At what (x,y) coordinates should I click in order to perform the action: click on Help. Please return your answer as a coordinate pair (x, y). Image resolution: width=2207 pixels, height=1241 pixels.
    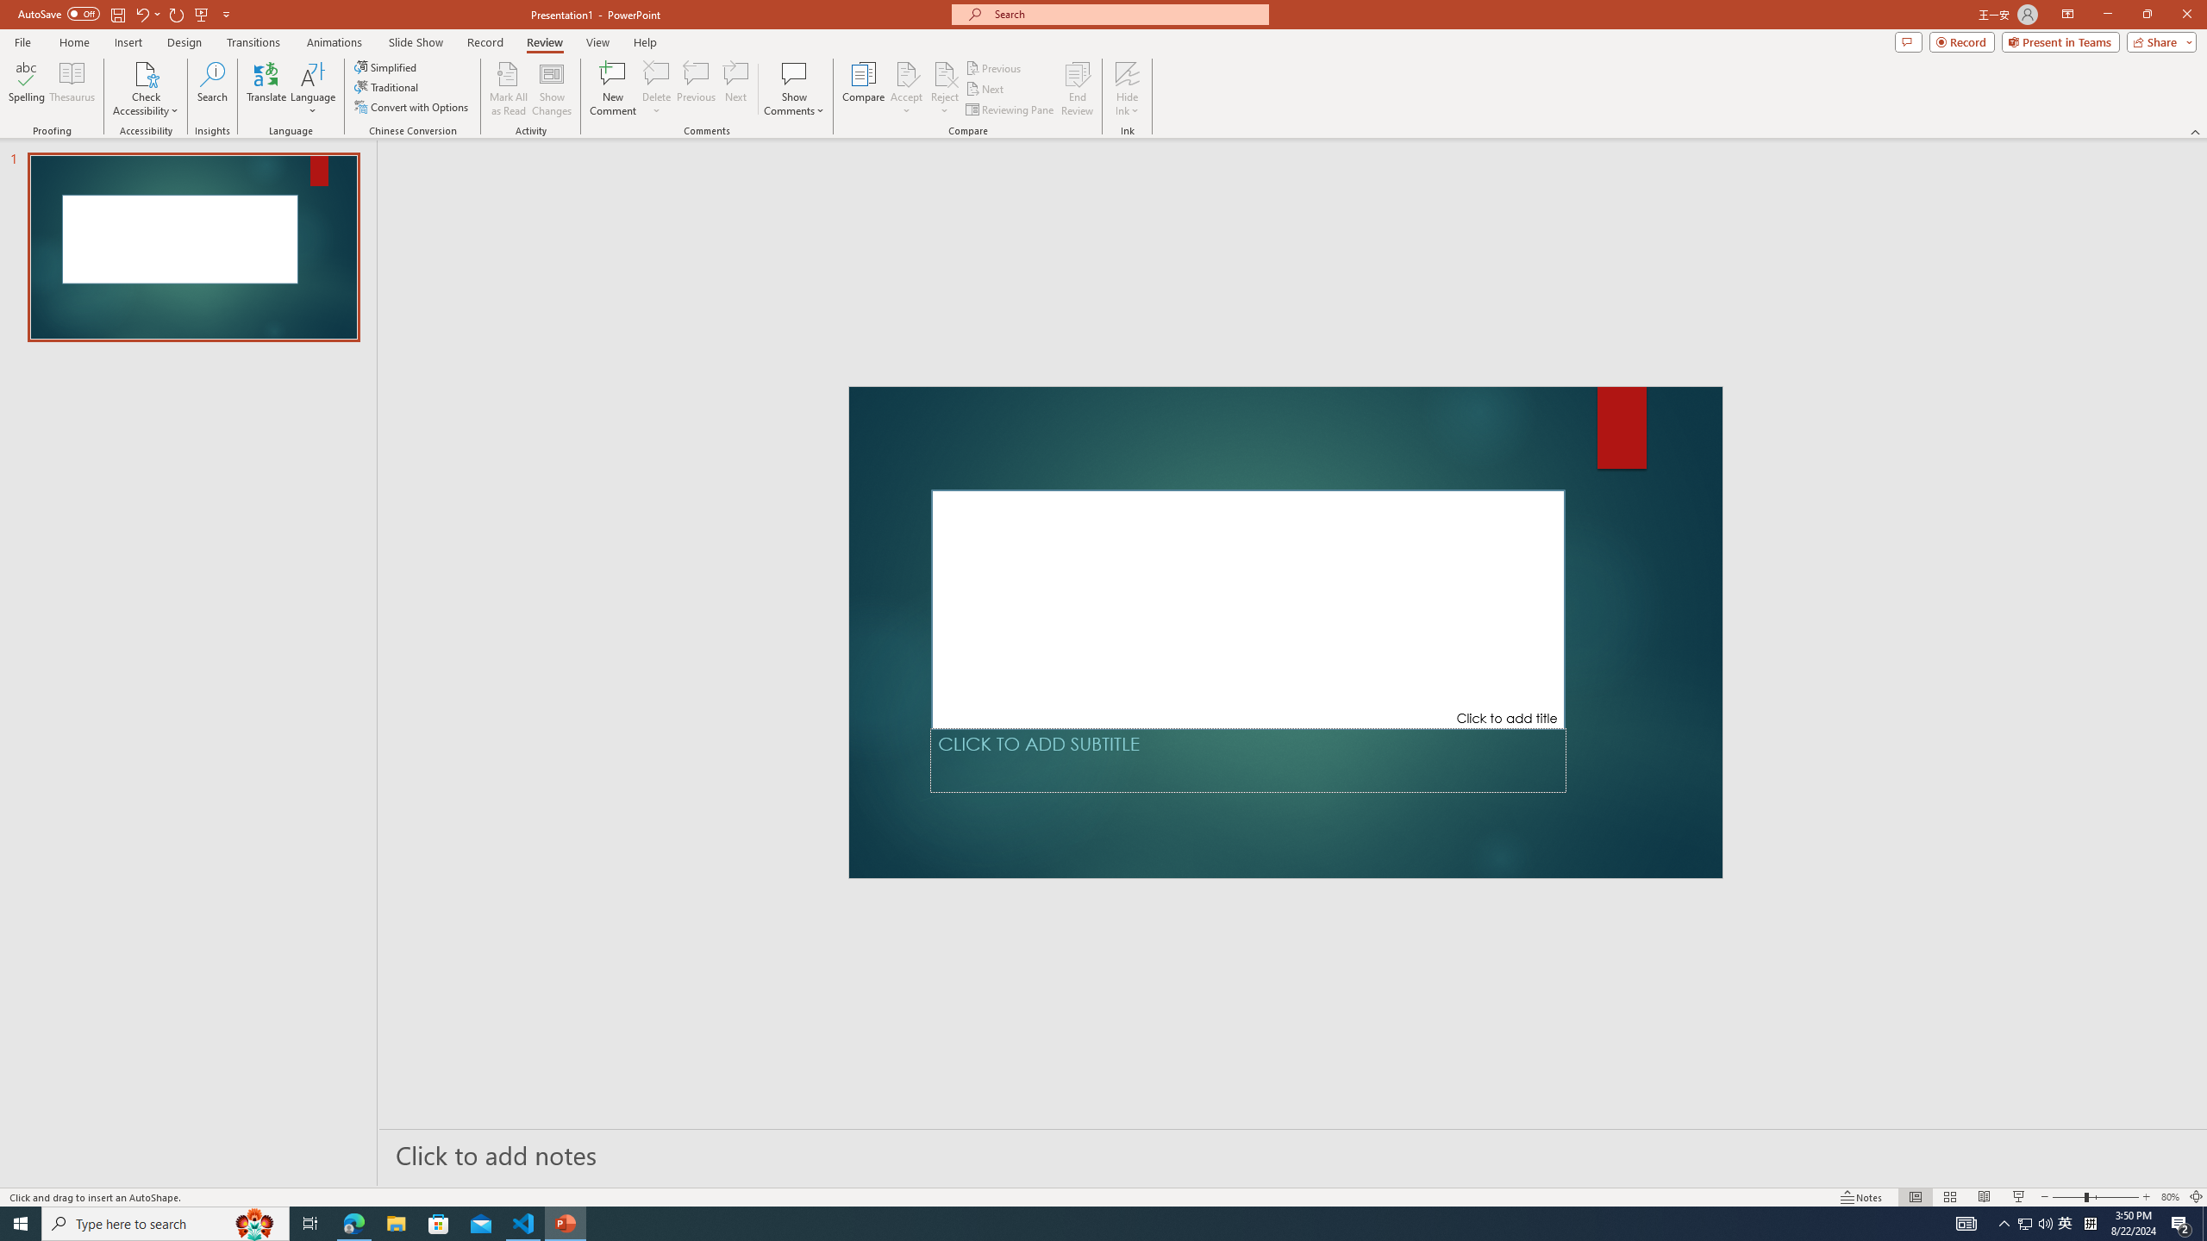
    Looking at the image, I should click on (645, 42).